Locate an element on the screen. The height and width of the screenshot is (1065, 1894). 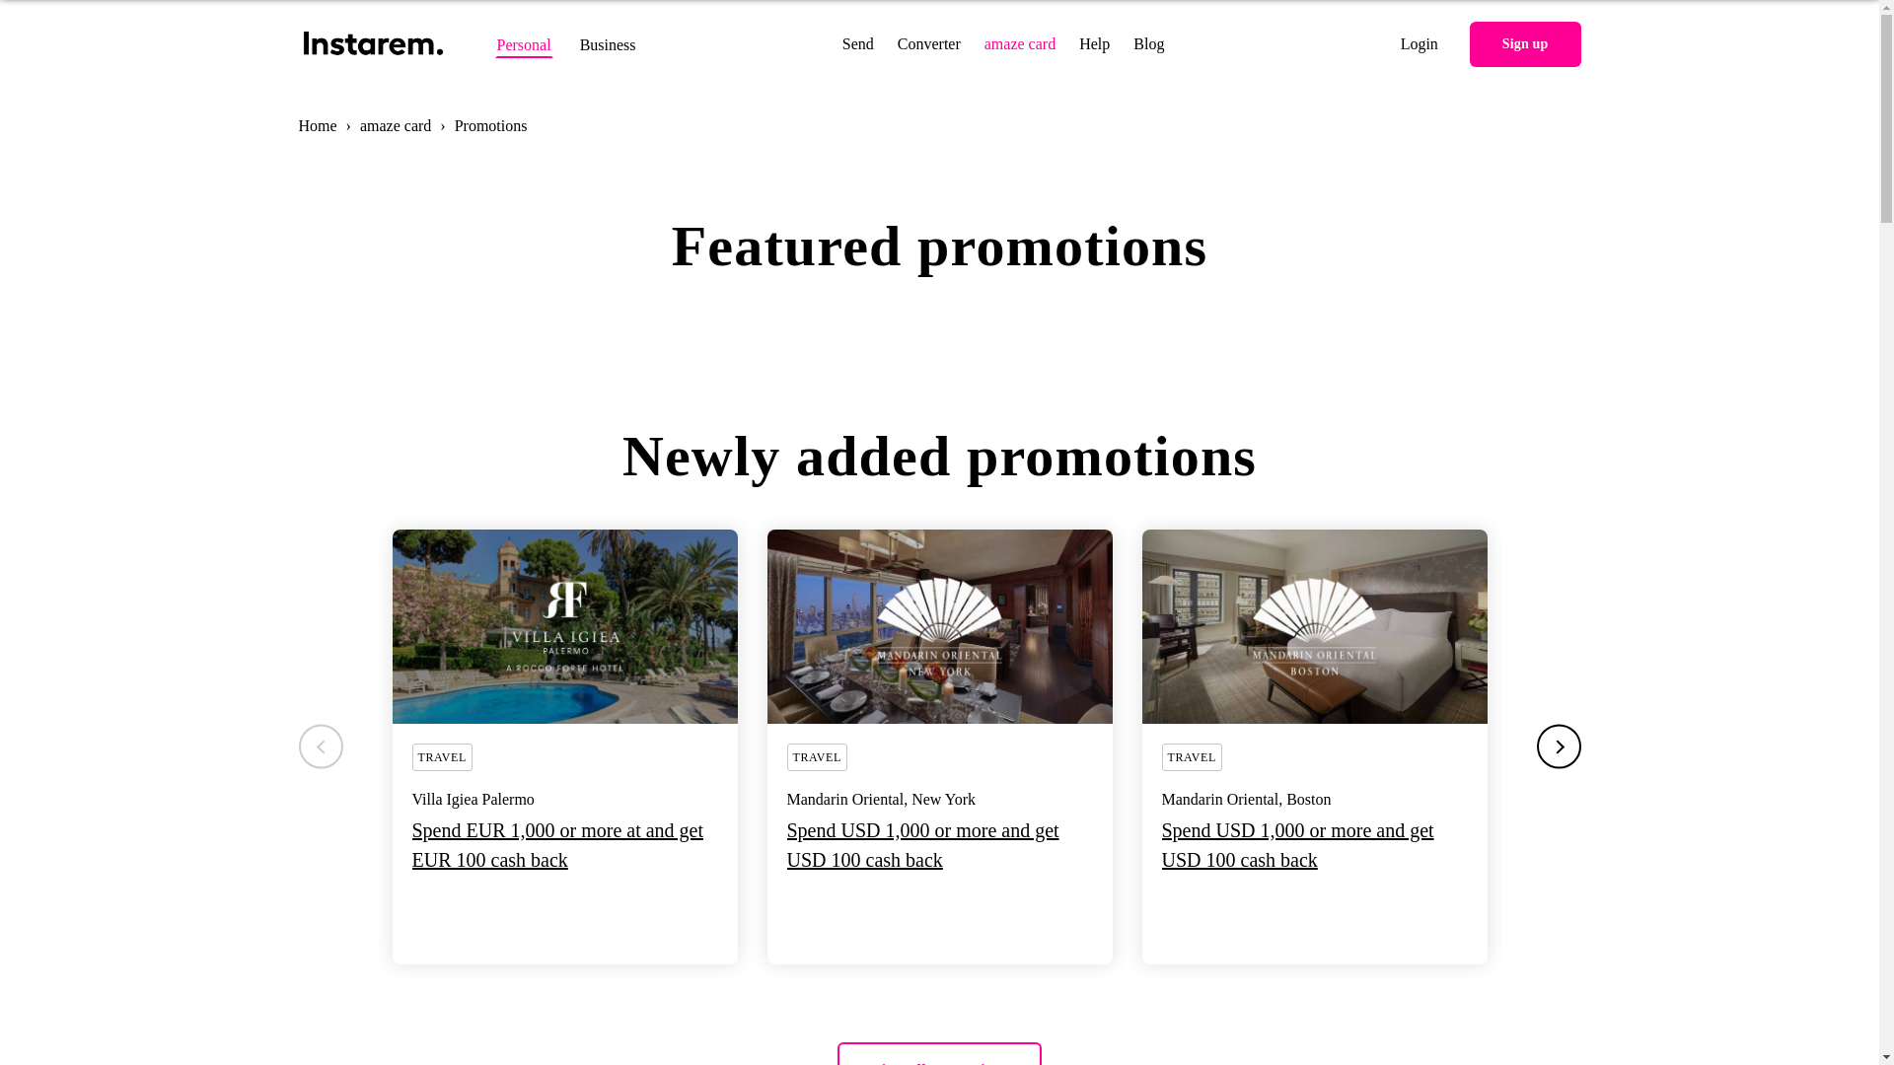
amaze card is located at coordinates (1020, 43).